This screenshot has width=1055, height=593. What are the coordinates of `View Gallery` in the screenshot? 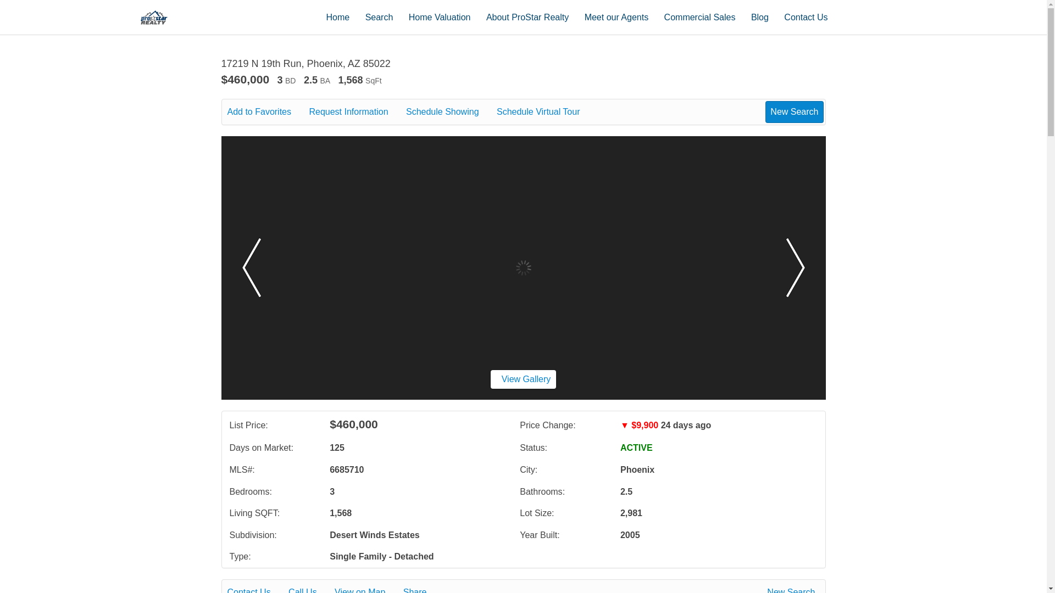 It's located at (523, 379).